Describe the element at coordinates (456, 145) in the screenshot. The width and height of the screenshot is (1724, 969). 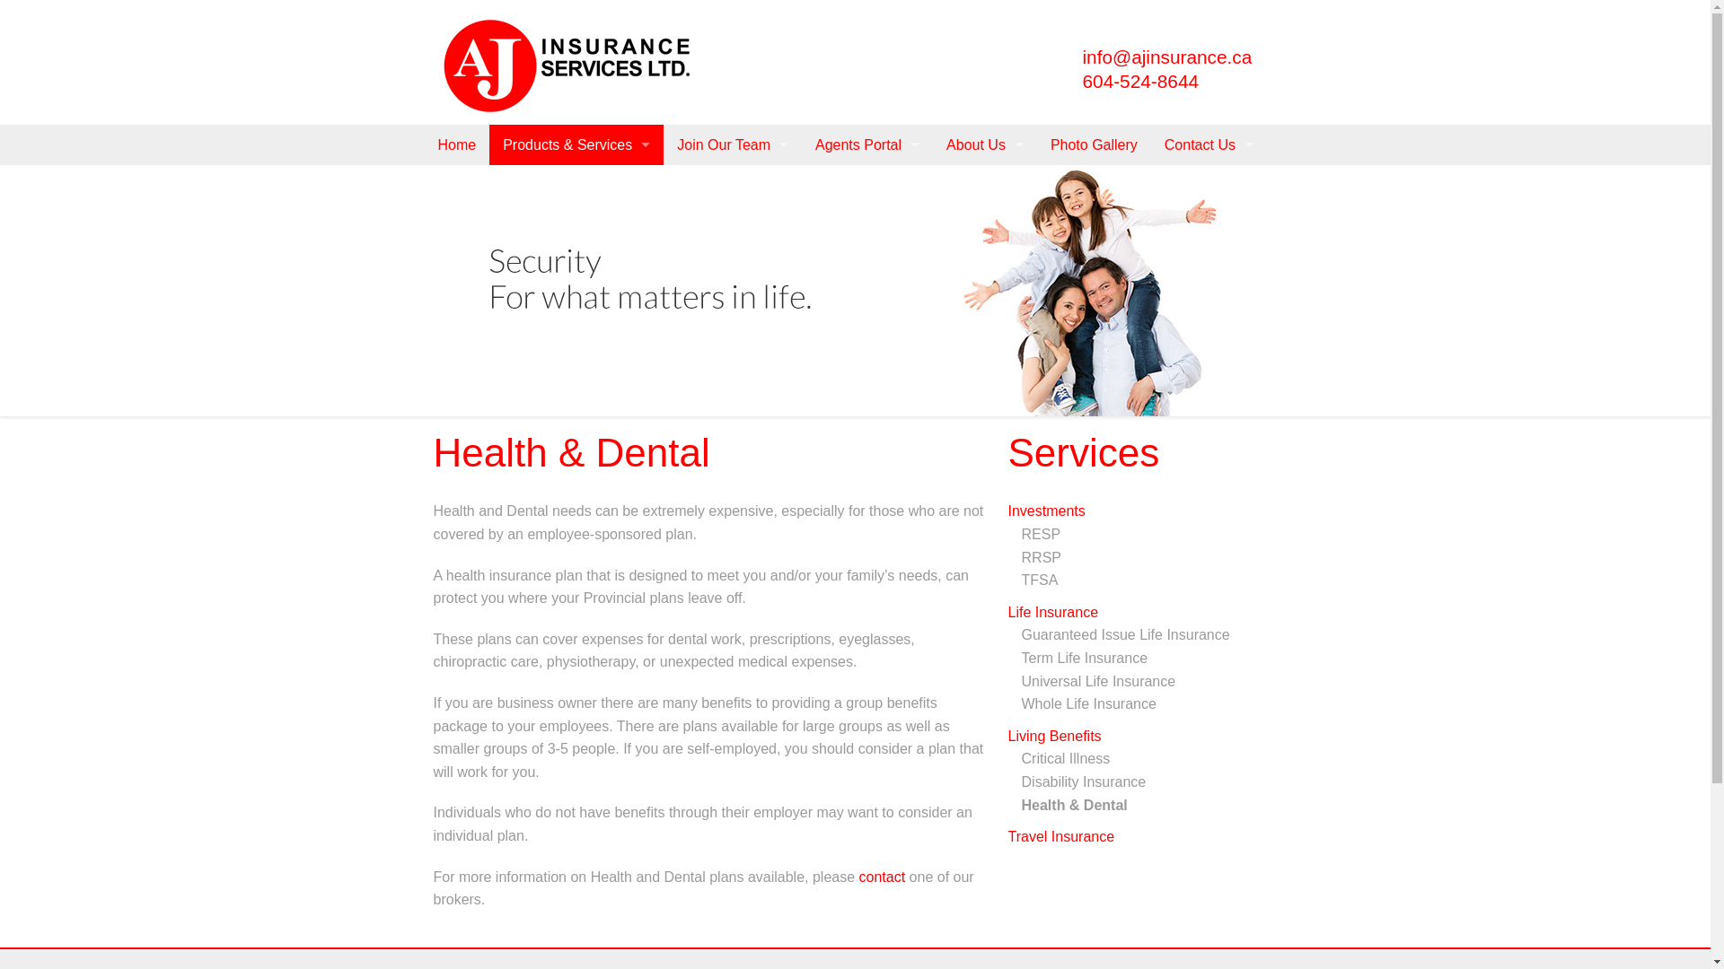
I see `Home` at that location.